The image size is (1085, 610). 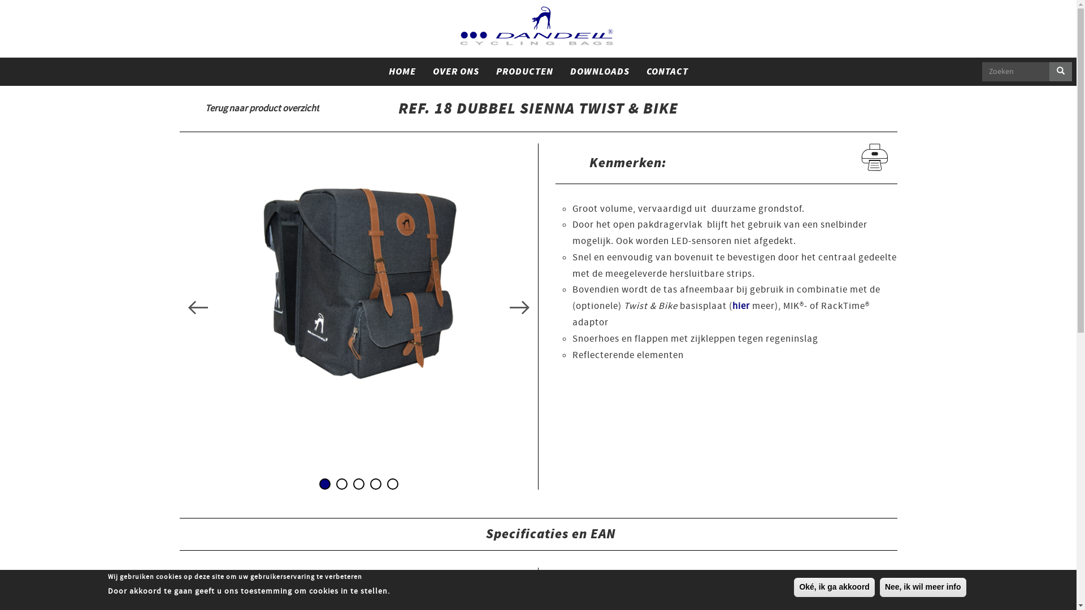 I want to click on 3, so click(x=358, y=484).